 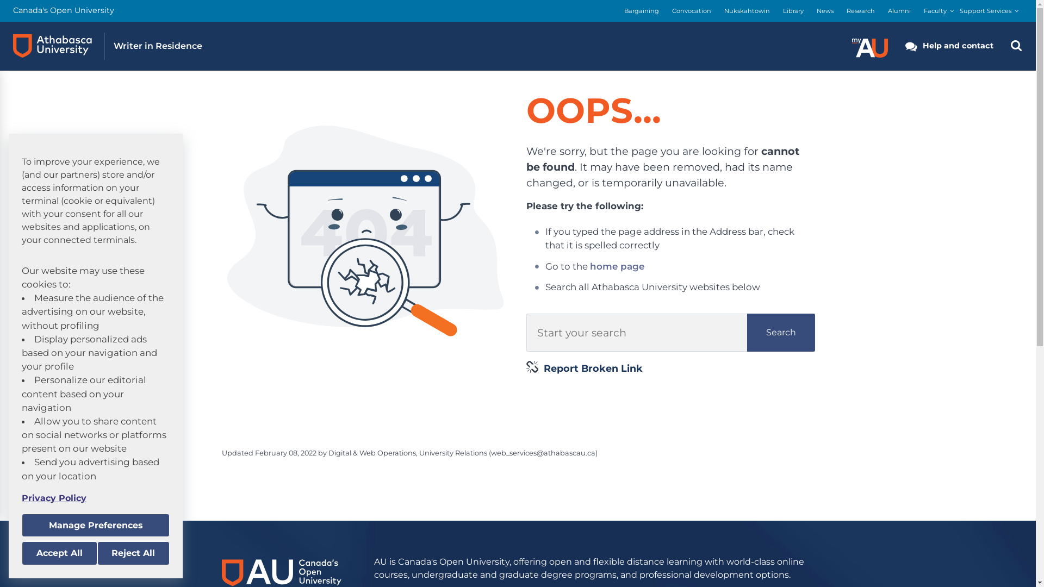 I want to click on Help and contact, so click(x=949, y=46).